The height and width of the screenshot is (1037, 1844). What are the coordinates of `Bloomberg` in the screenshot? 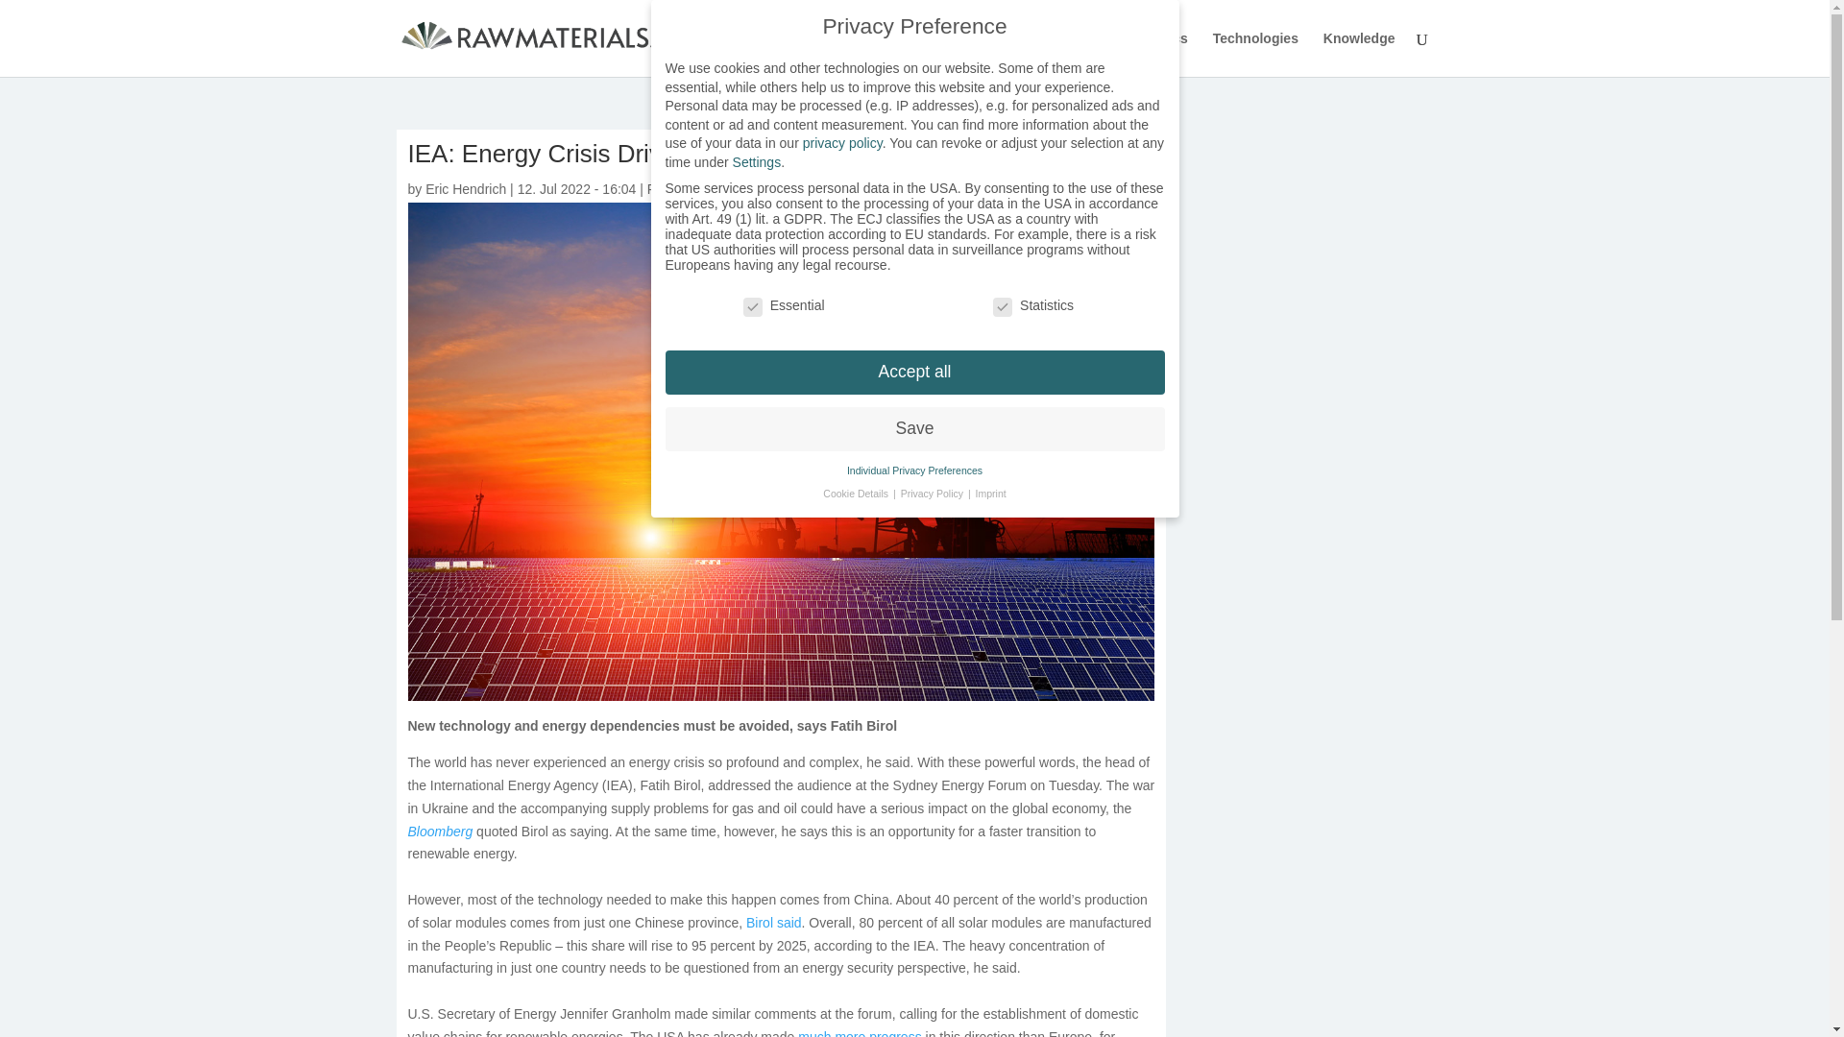 It's located at (440, 831).